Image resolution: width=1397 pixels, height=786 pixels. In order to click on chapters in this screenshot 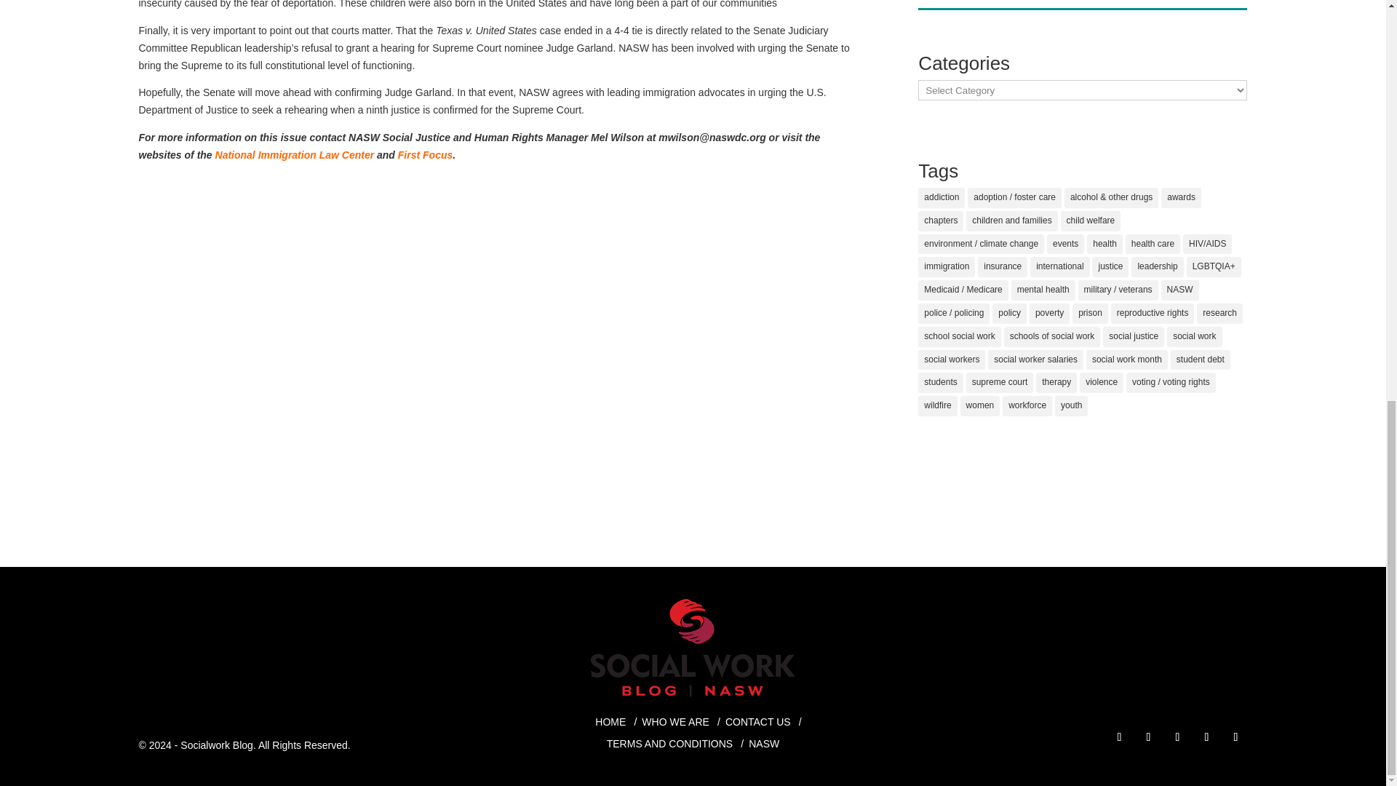, I will do `click(940, 221)`.